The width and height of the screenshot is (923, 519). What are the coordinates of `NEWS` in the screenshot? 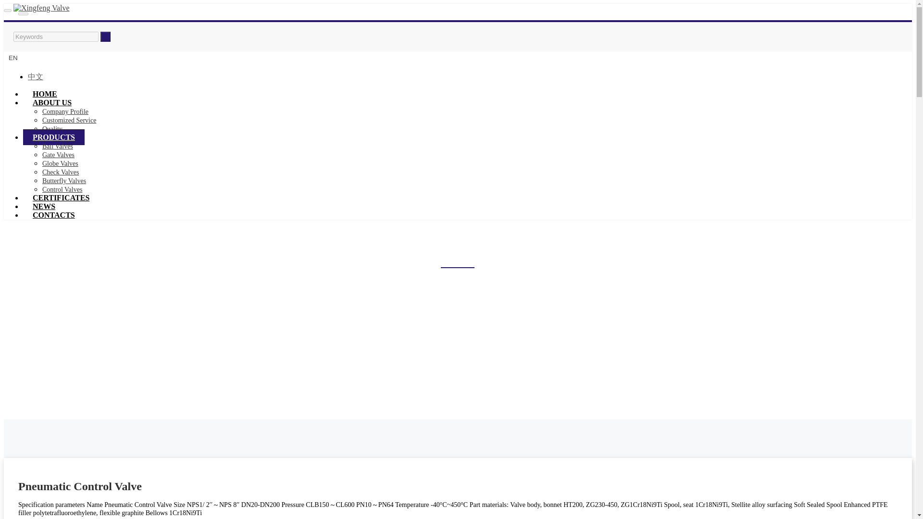 It's located at (44, 206).